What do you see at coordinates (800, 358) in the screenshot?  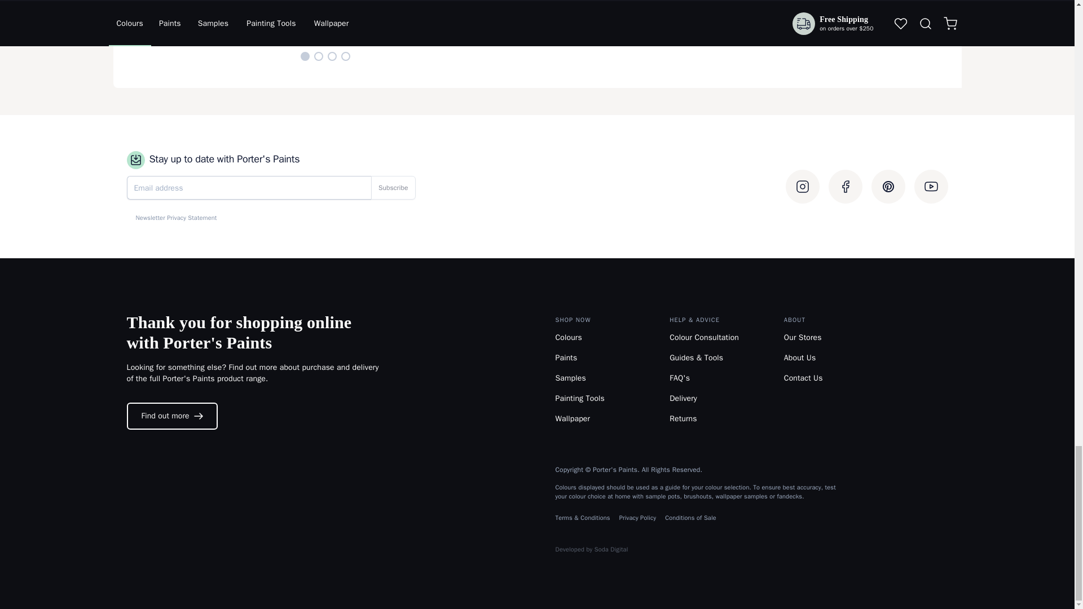 I see `About Porter's Paints` at bounding box center [800, 358].